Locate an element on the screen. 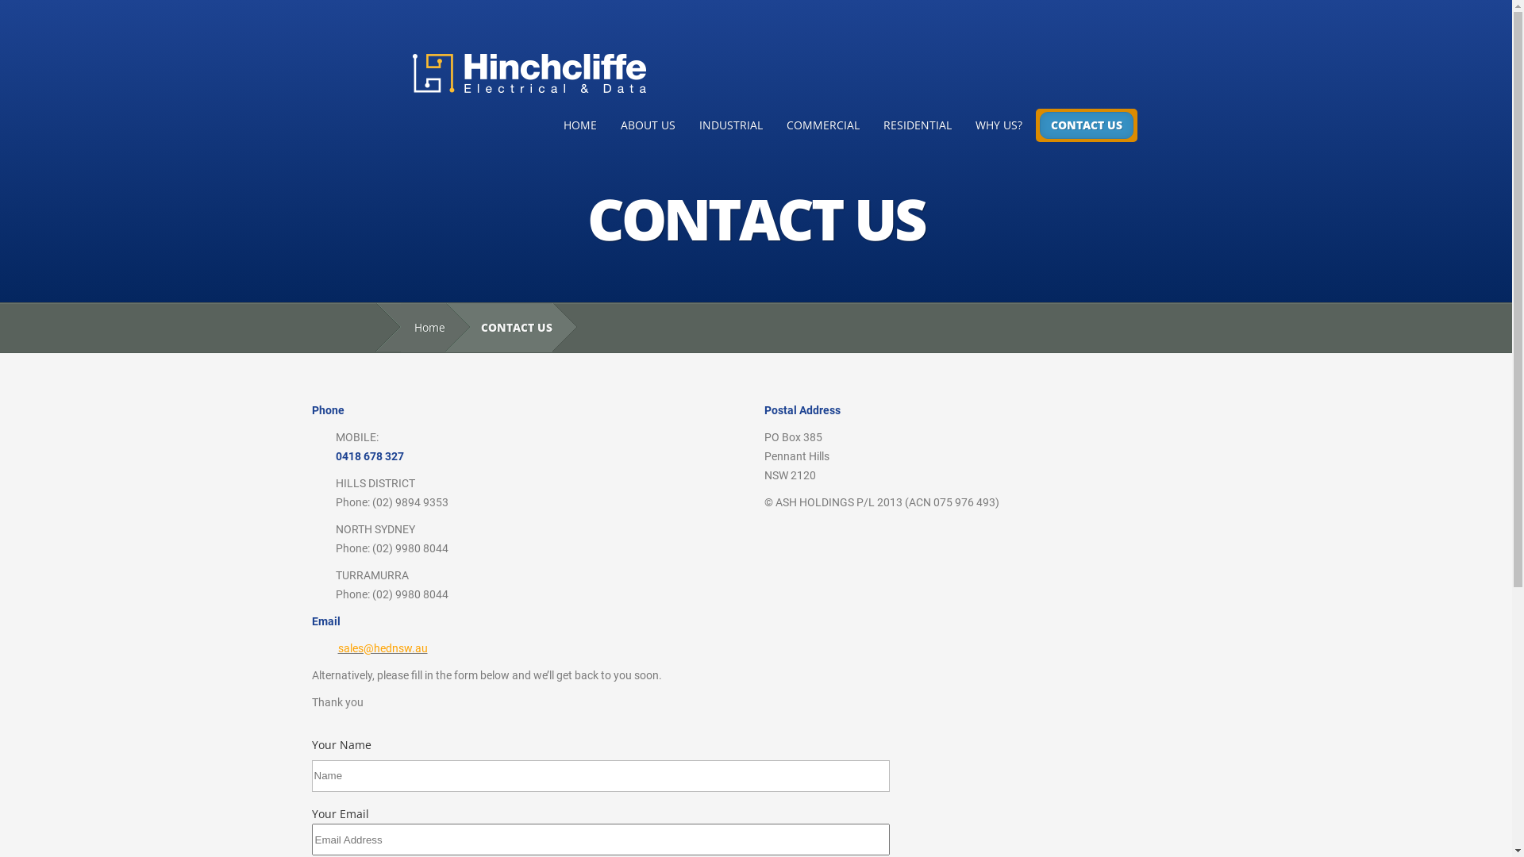  Home is located at coordinates (422, 329).